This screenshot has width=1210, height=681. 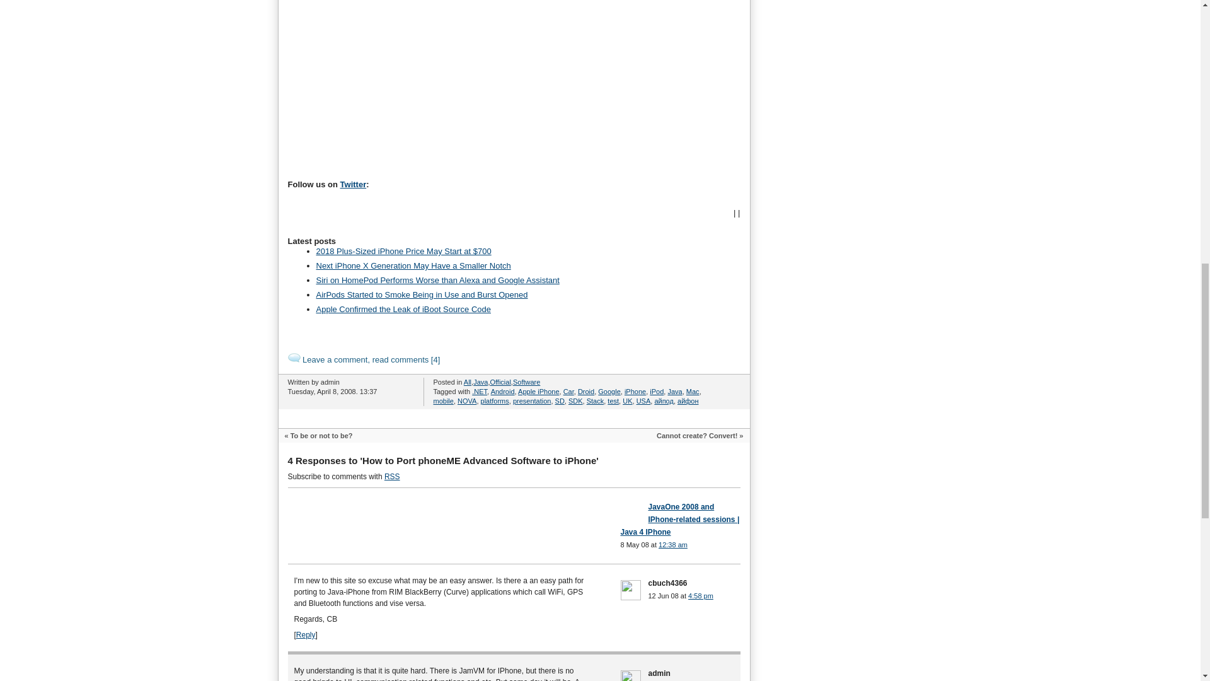 I want to click on Software, so click(x=526, y=382).